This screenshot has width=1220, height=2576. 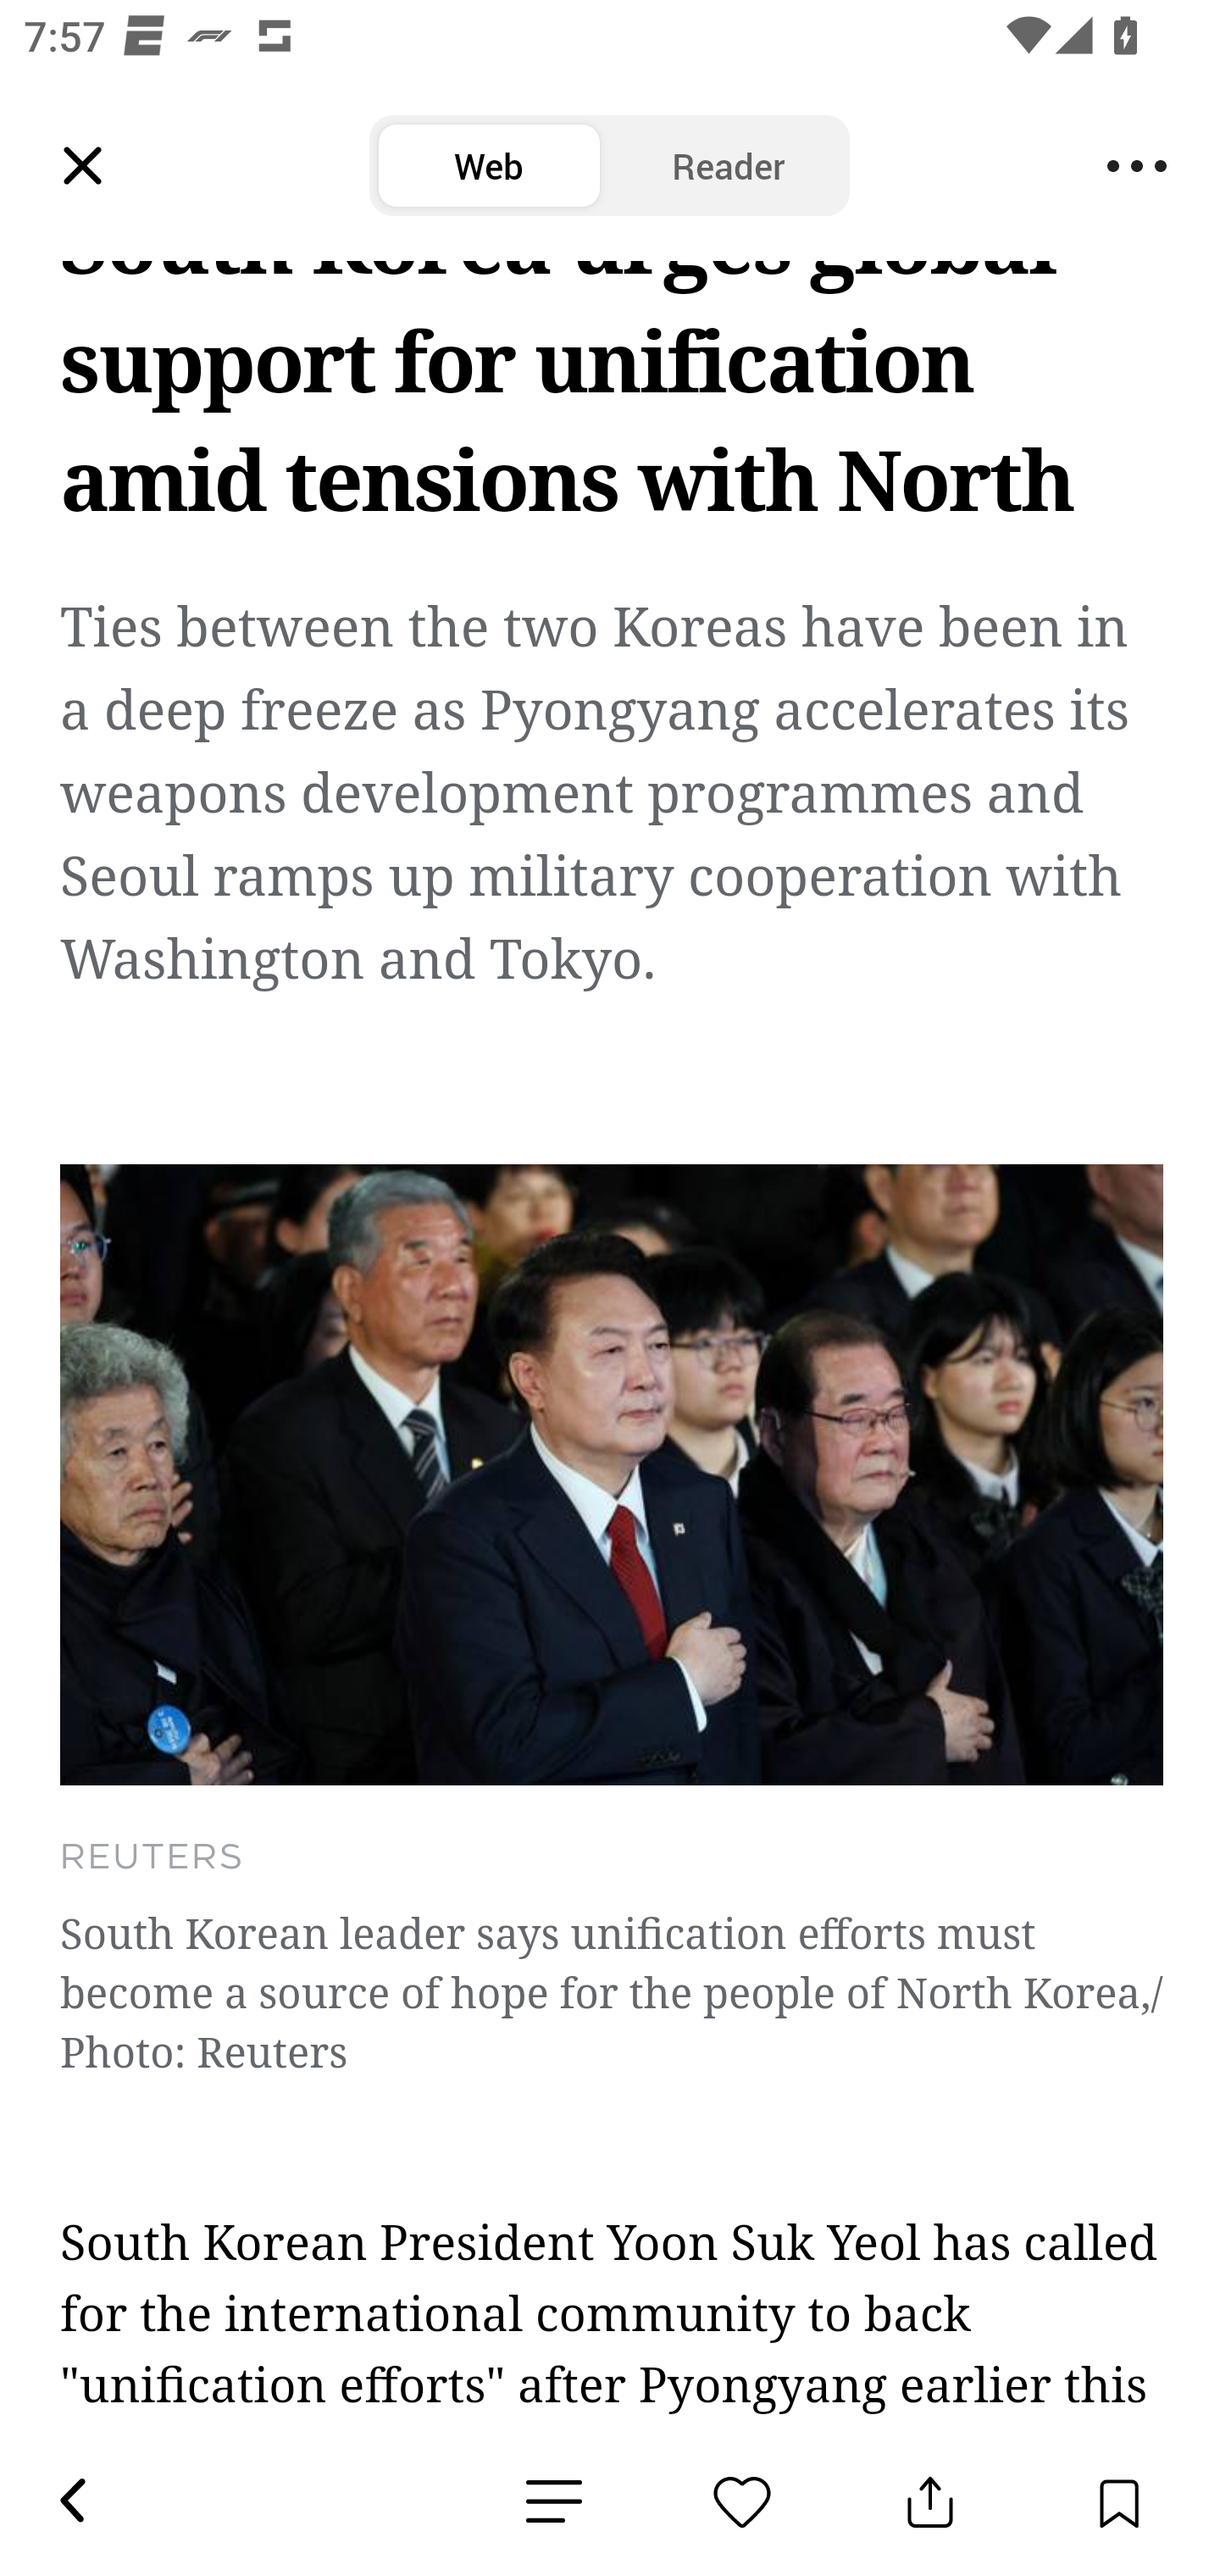 I want to click on Reader, so click(x=729, y=166).